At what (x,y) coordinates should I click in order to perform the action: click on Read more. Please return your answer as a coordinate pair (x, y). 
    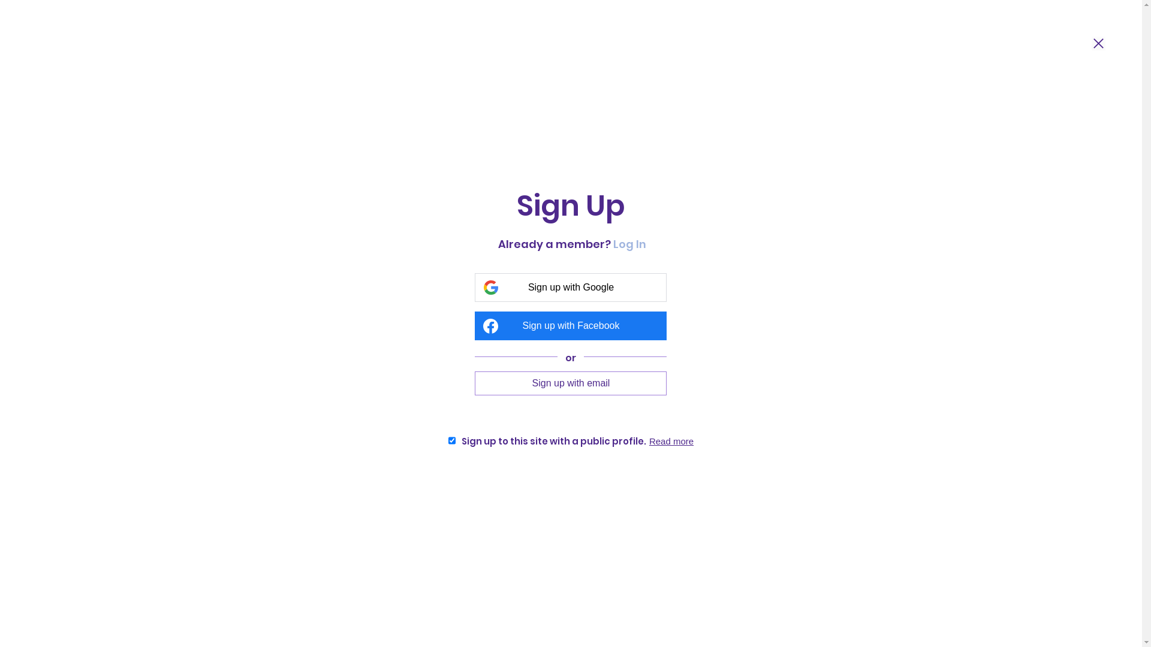
    Looking at the image, I should click on (671, 441).